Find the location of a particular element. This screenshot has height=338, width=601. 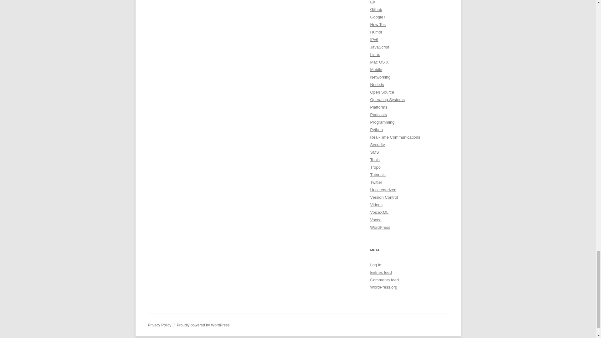

Semantic Personal Publishing Platform is located at coordinates (203, 325).